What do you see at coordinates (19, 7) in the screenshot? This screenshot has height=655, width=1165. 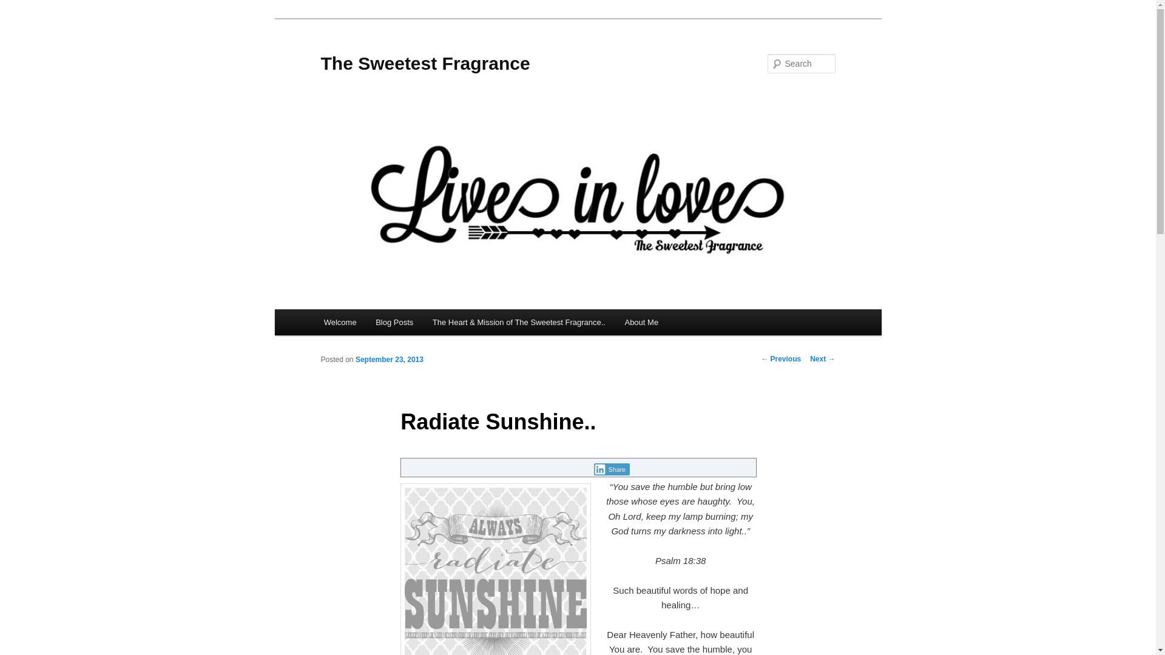 I see `Search` at bounding box center [19, 7].